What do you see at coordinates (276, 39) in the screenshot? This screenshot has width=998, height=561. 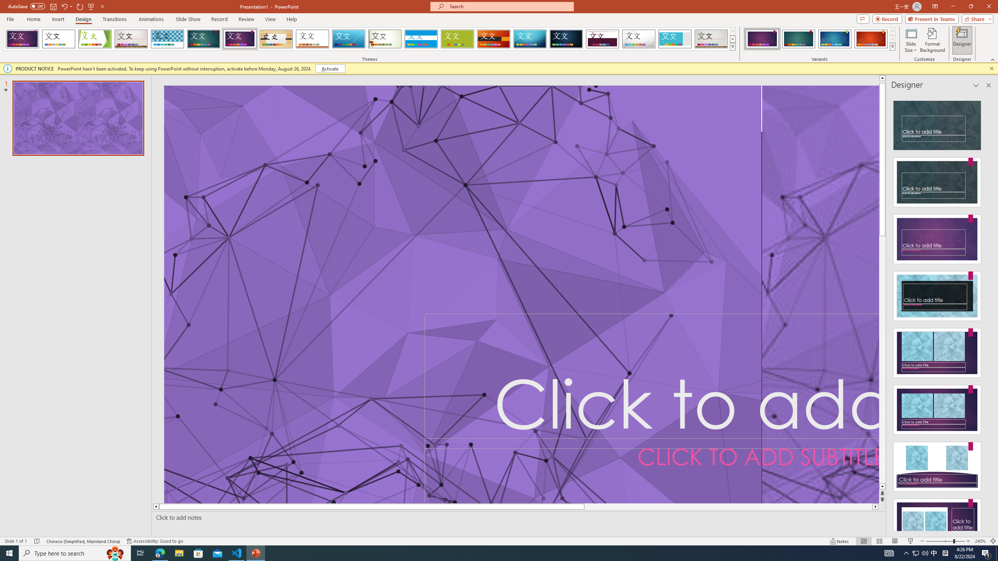 I see `Organic` at bounding box center [276, 39].